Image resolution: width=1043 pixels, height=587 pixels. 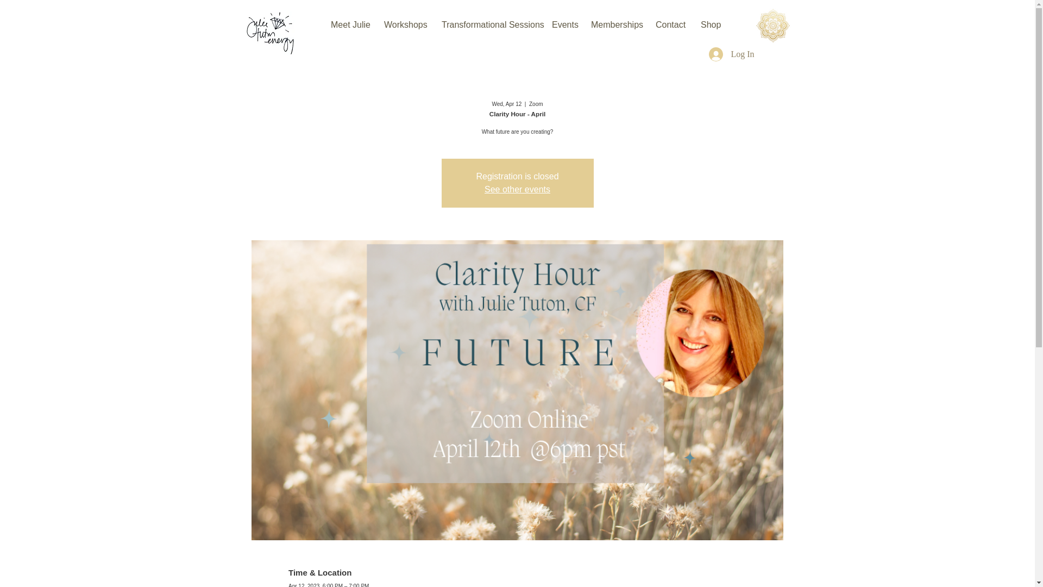 I want to click on See other events, so click(x=517, y=189).